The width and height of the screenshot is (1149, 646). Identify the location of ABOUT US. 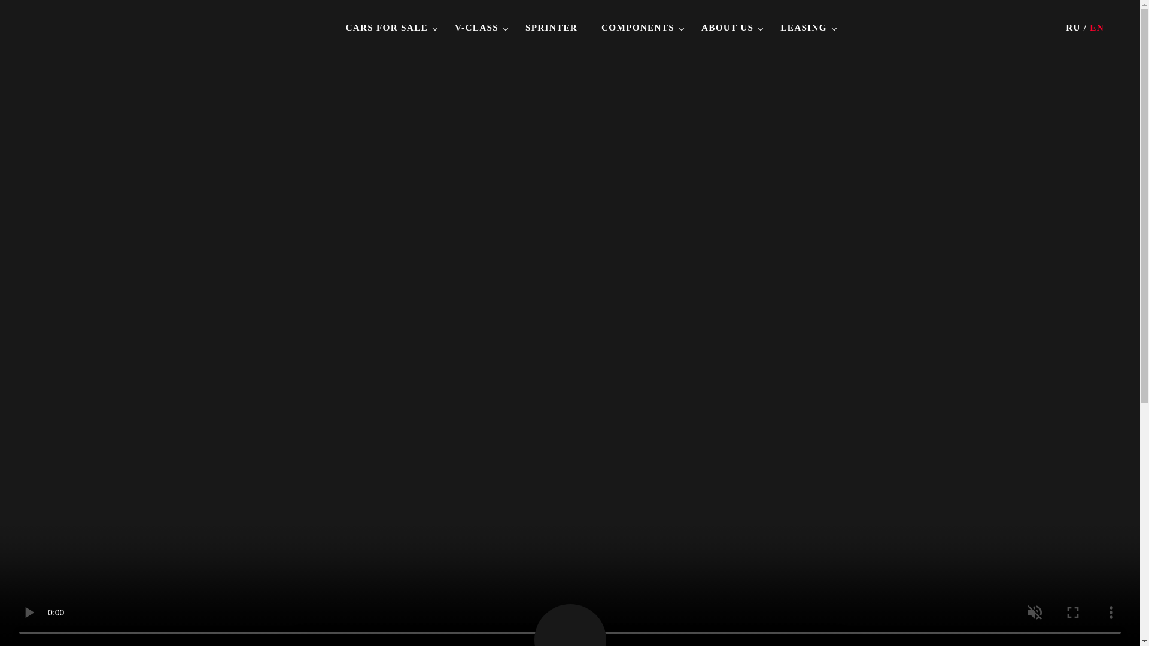
(727, 27).